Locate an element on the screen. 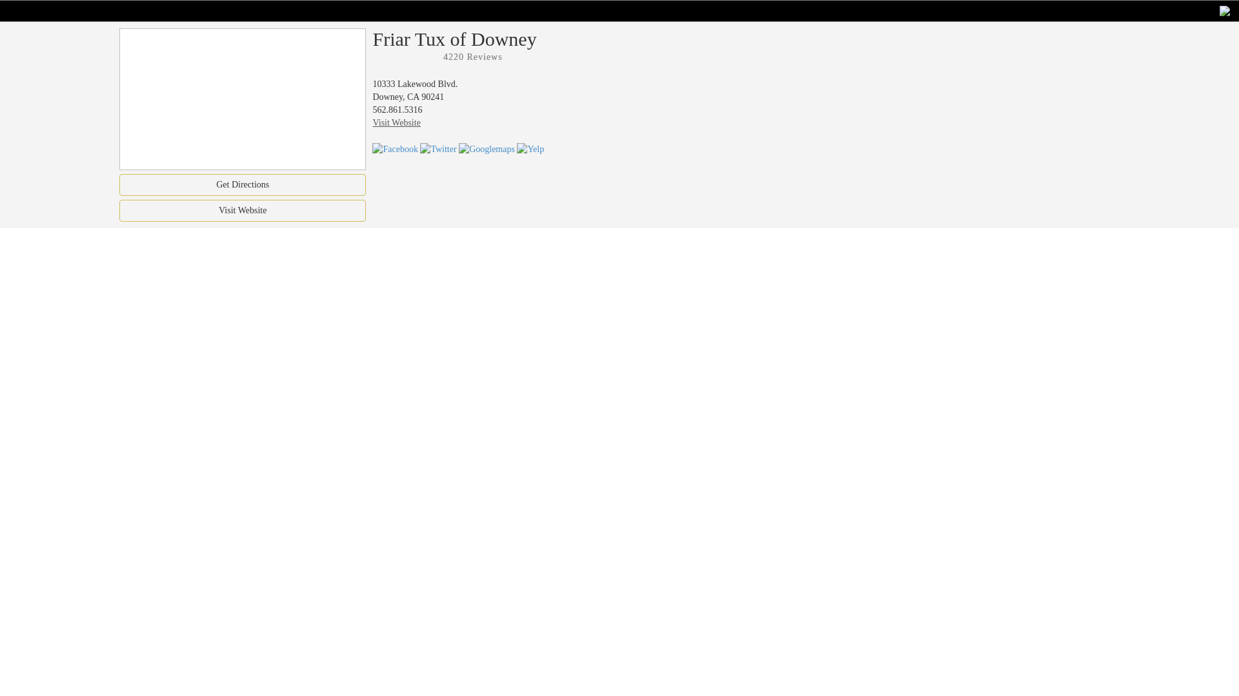 This screenshot has width=1239, height=696. Visit Website is located at coordinates (396, 122).